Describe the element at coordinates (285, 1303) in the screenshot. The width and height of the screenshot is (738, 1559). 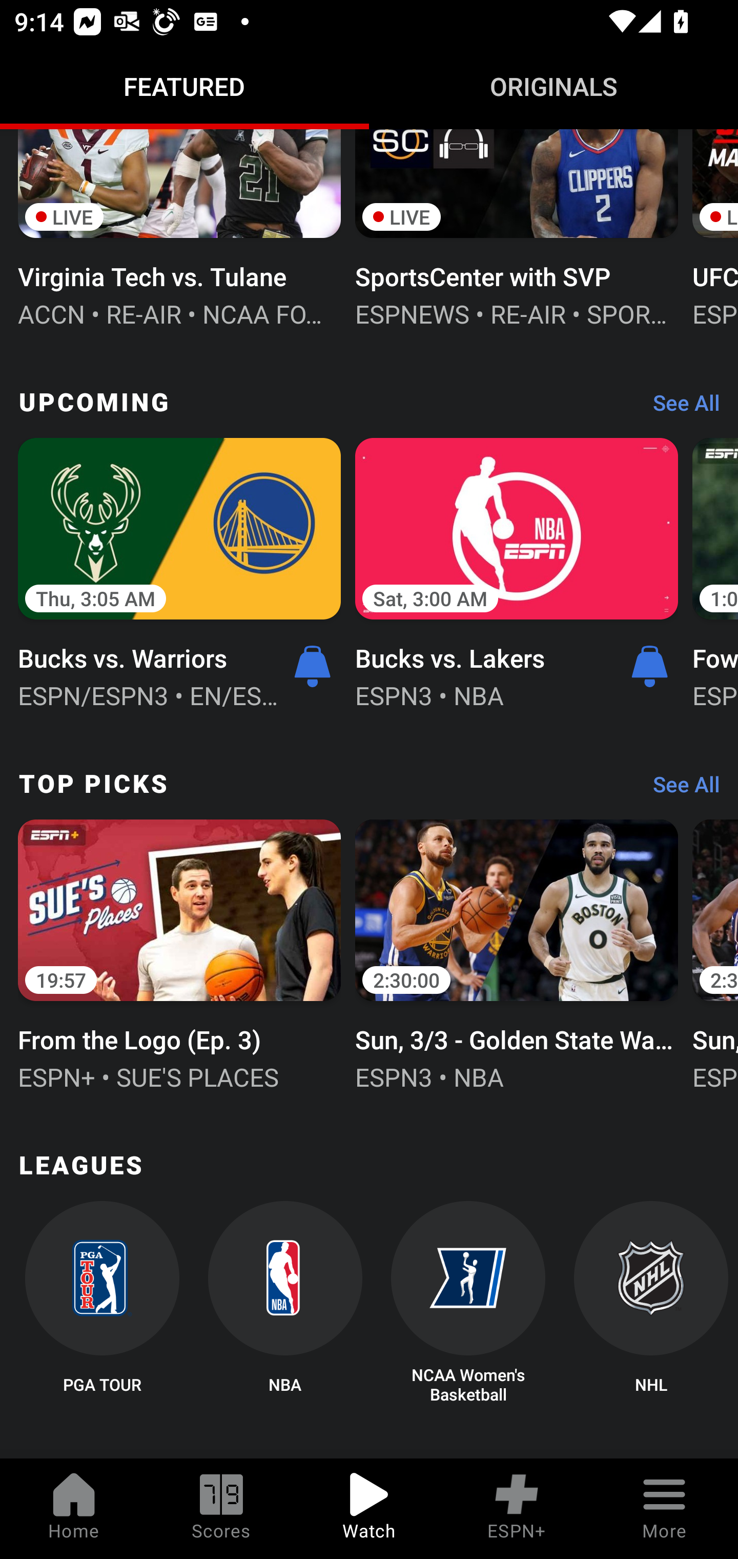
I see `NBA` at that location.